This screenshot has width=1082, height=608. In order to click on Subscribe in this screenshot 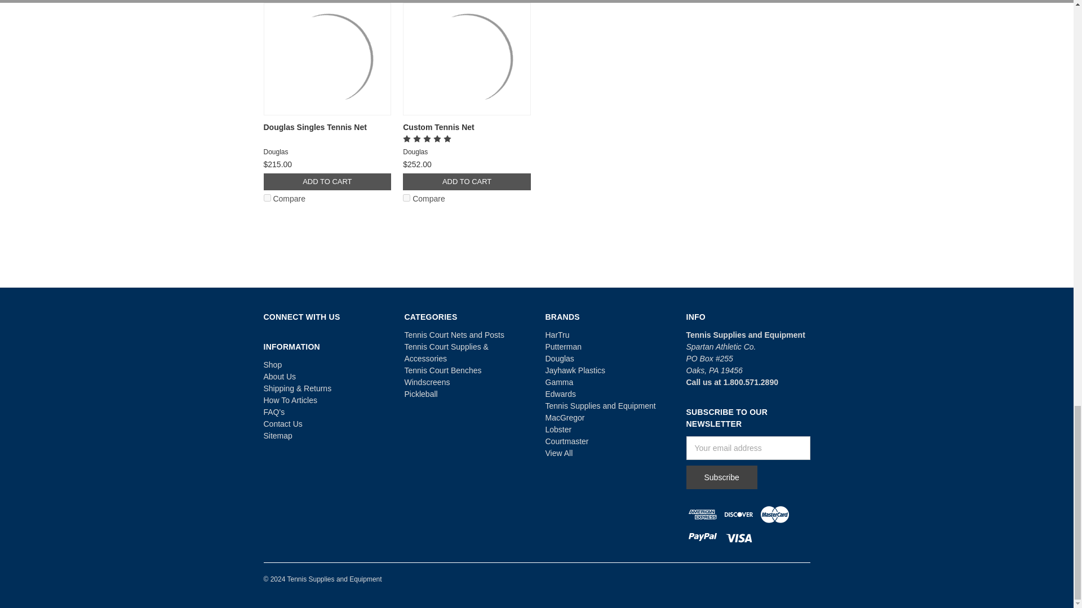, I will do `click(721, 477)`.